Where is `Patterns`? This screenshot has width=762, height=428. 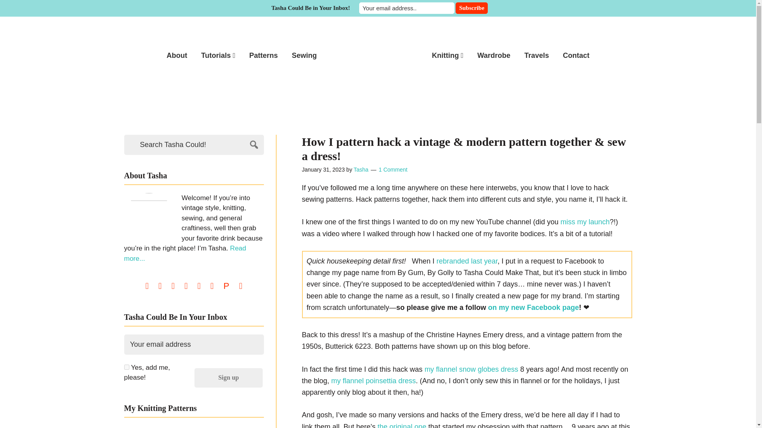 Patterns is located at coordinates (263, 55).